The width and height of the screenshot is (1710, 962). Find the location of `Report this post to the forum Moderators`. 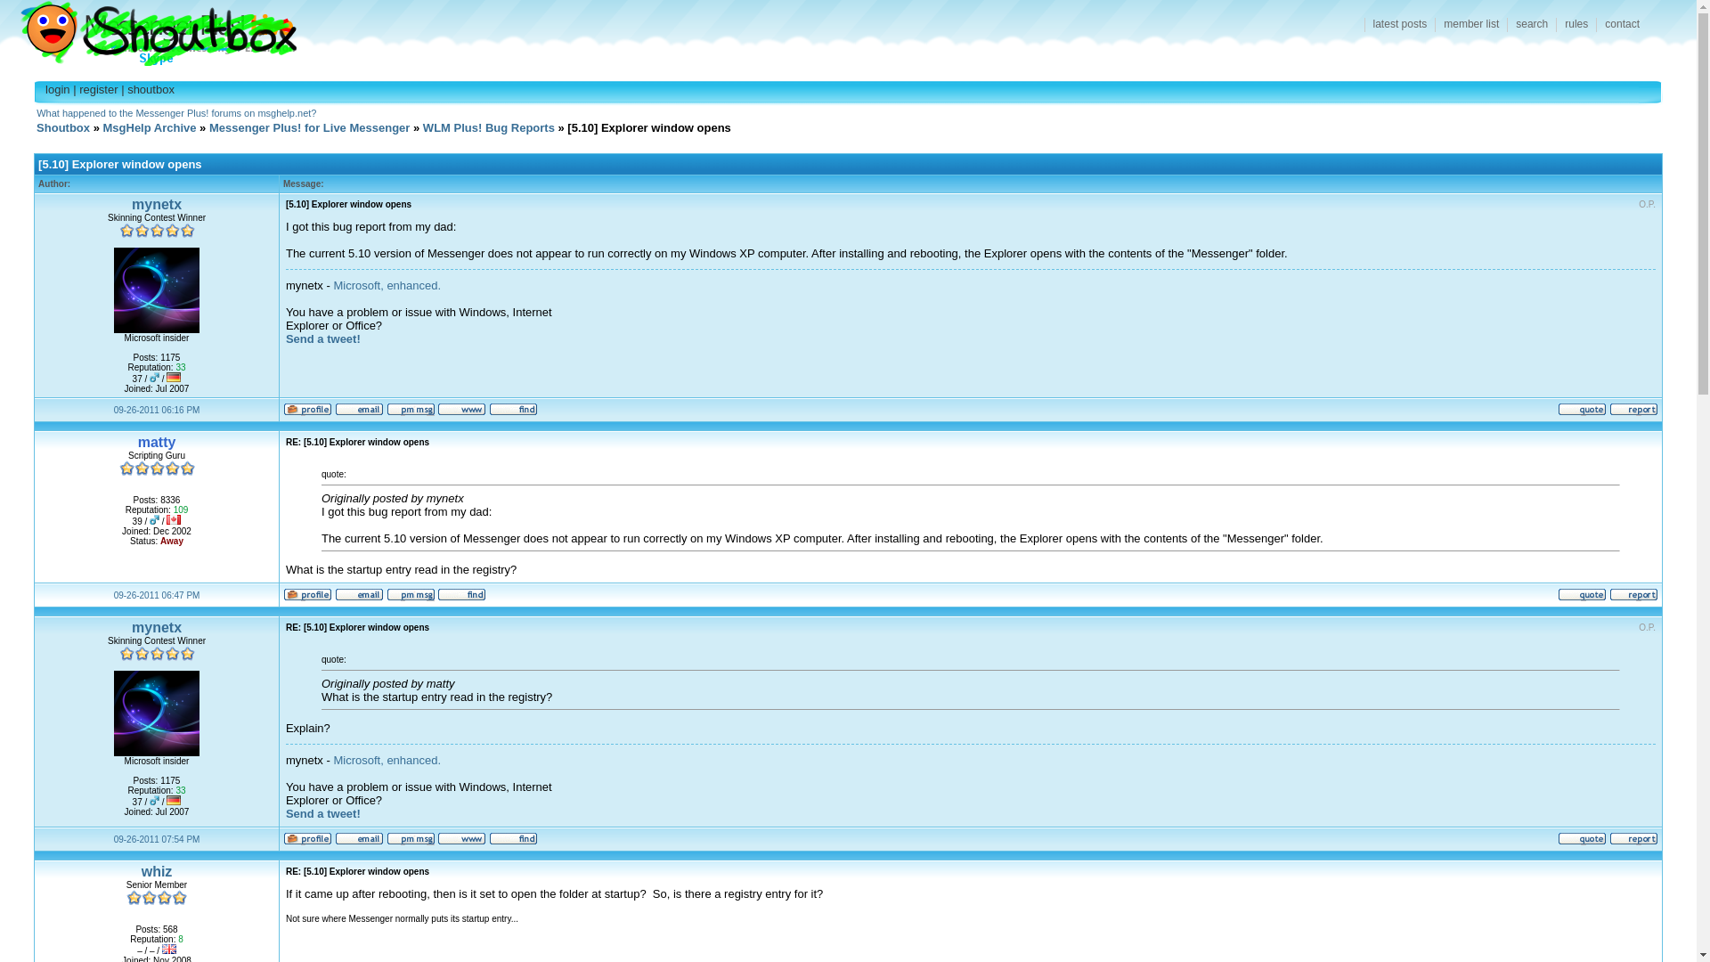

Report this post to the forum Moderators is located at coordinates (1633, 412).